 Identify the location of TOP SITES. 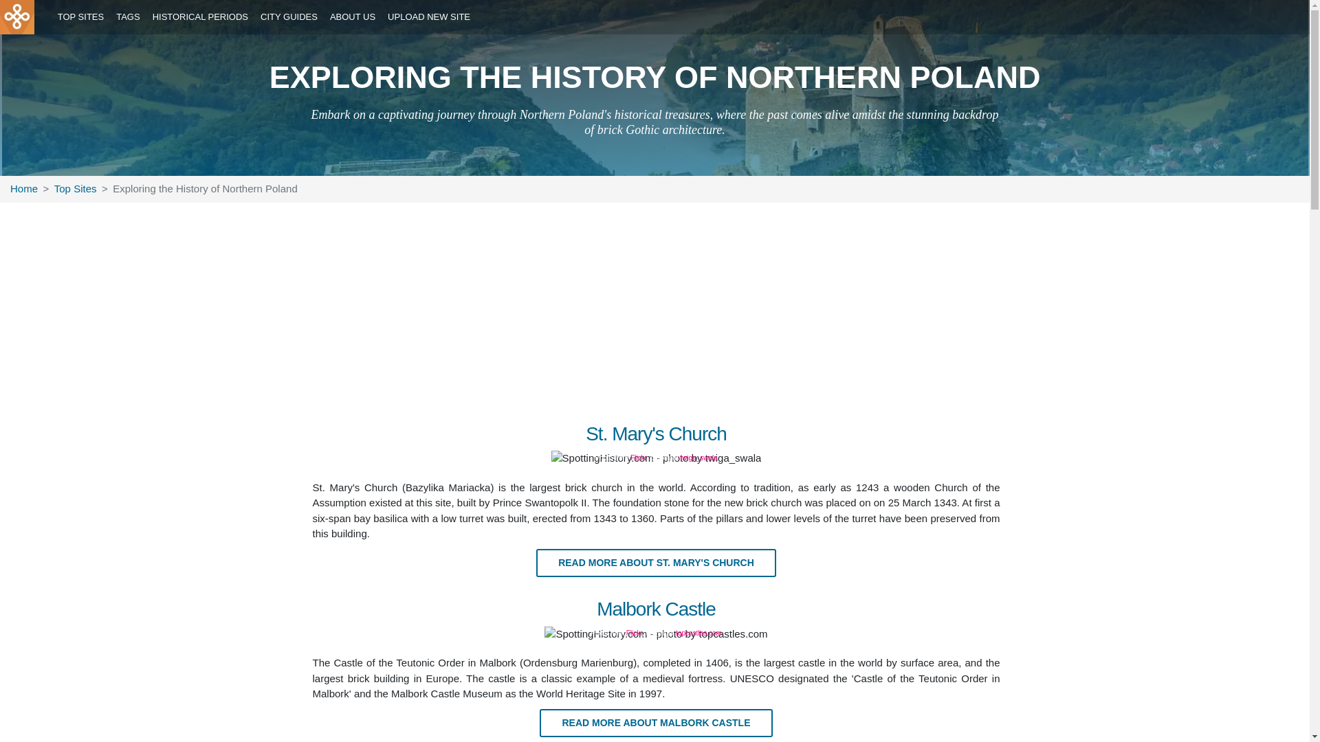
(80, 17).